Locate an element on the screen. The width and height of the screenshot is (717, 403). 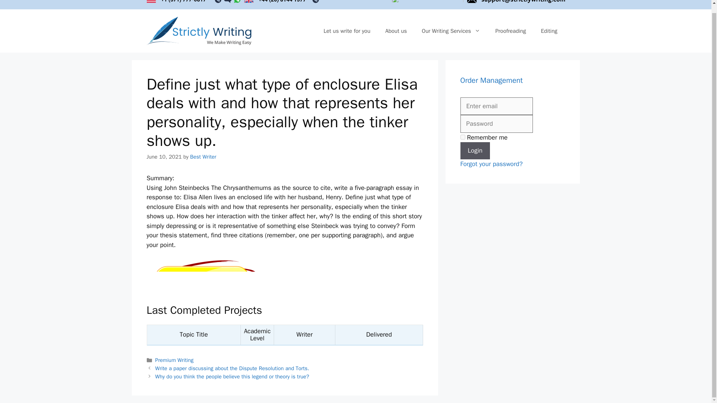
View all posts by Best Writer is located at coordinates (203, 157).